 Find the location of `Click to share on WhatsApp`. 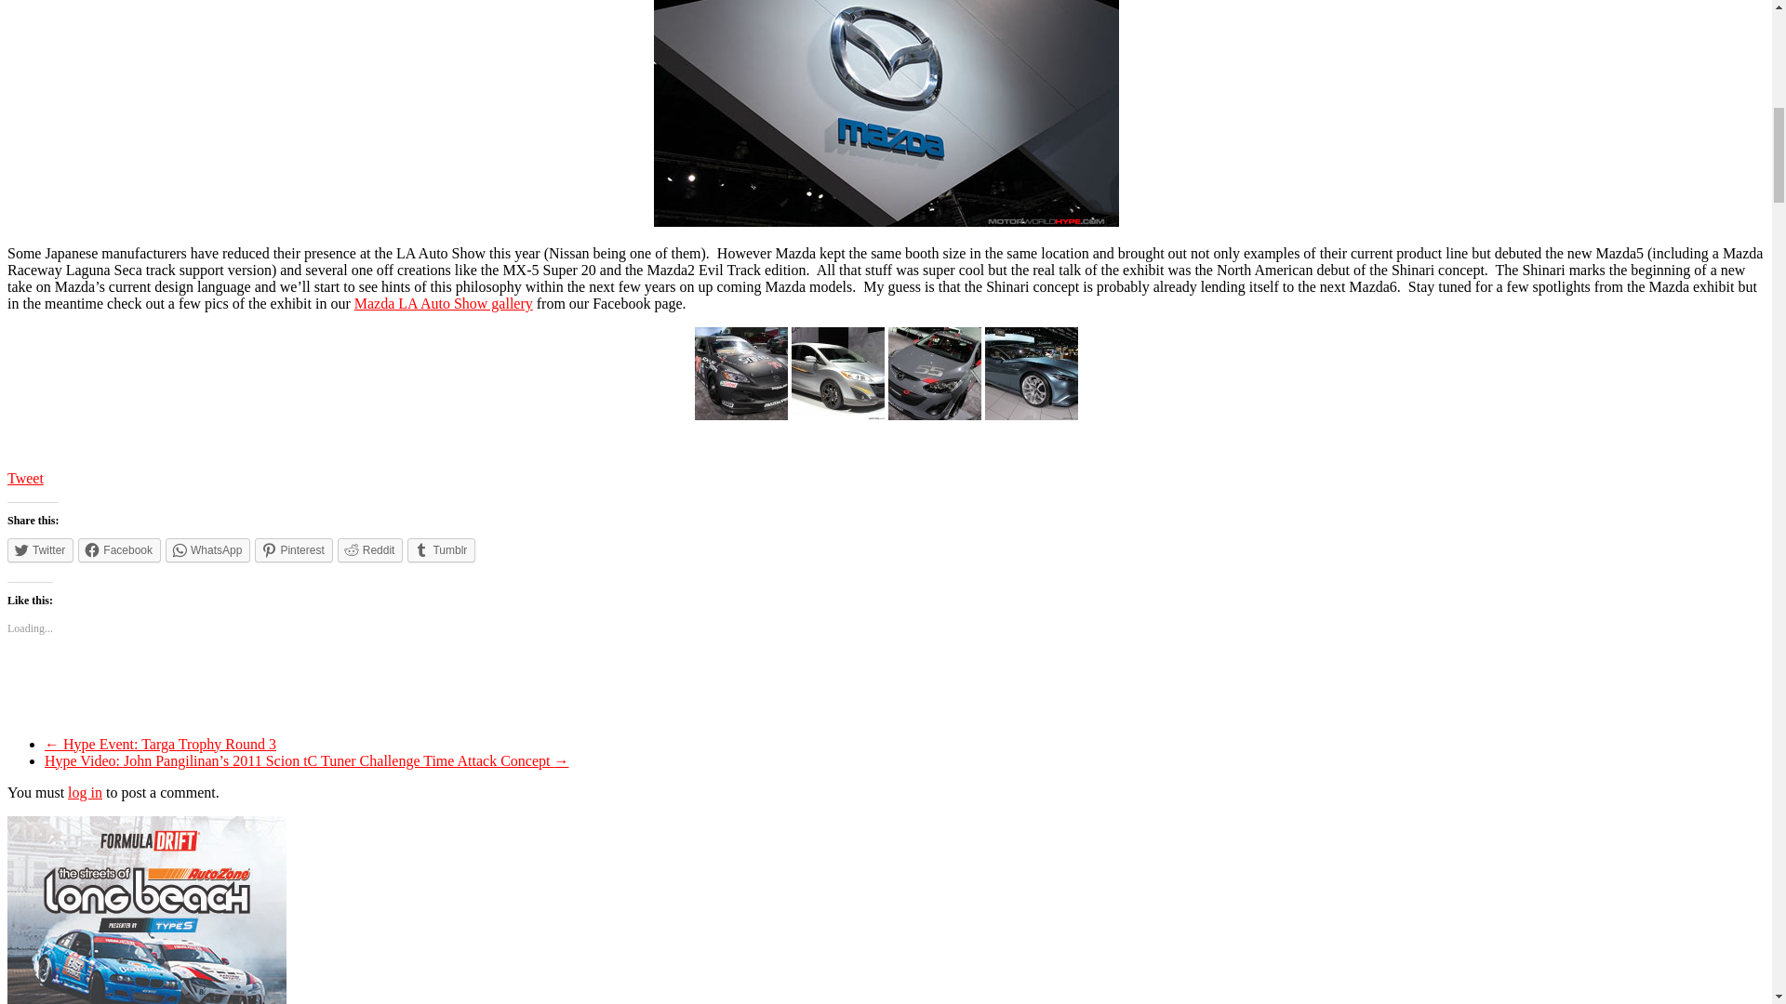

Click to share on WhatsApp is located at coordinates (207, 549).